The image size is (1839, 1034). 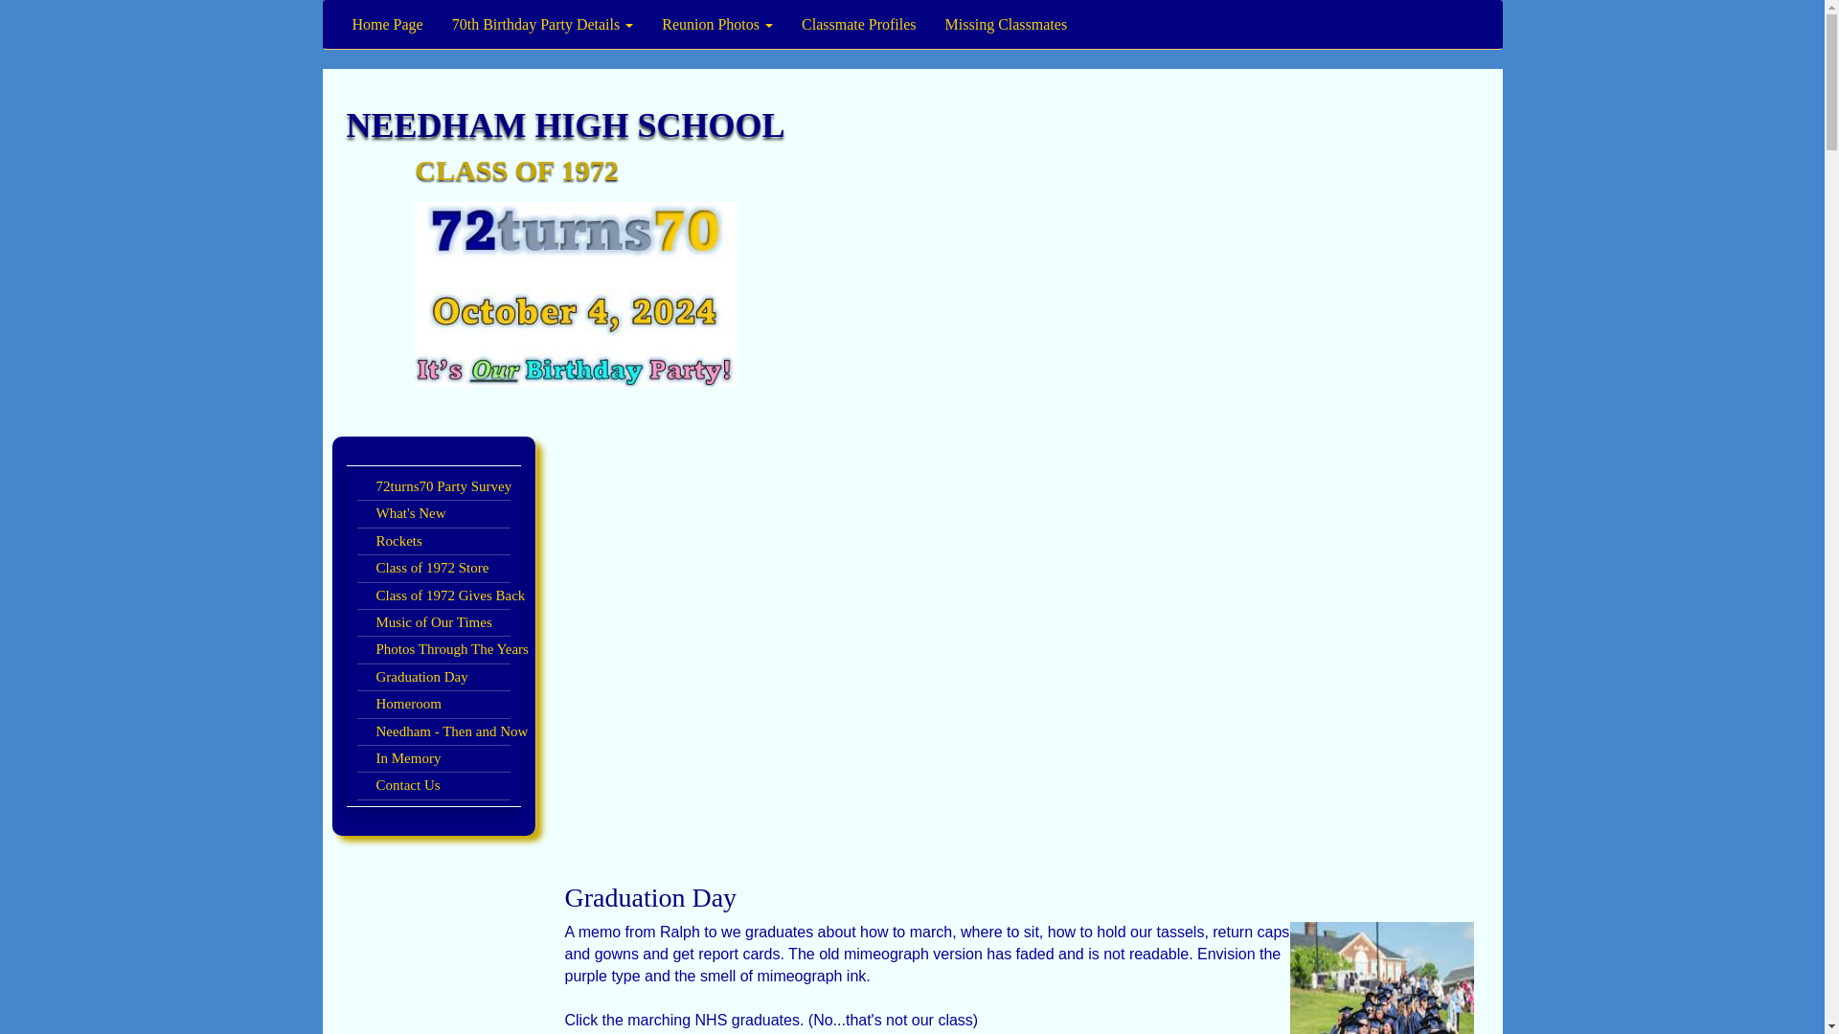 What do you see at coordinates (387, 25) in the screenshot?
I see `Home Page` at bounding box center [387, 25].